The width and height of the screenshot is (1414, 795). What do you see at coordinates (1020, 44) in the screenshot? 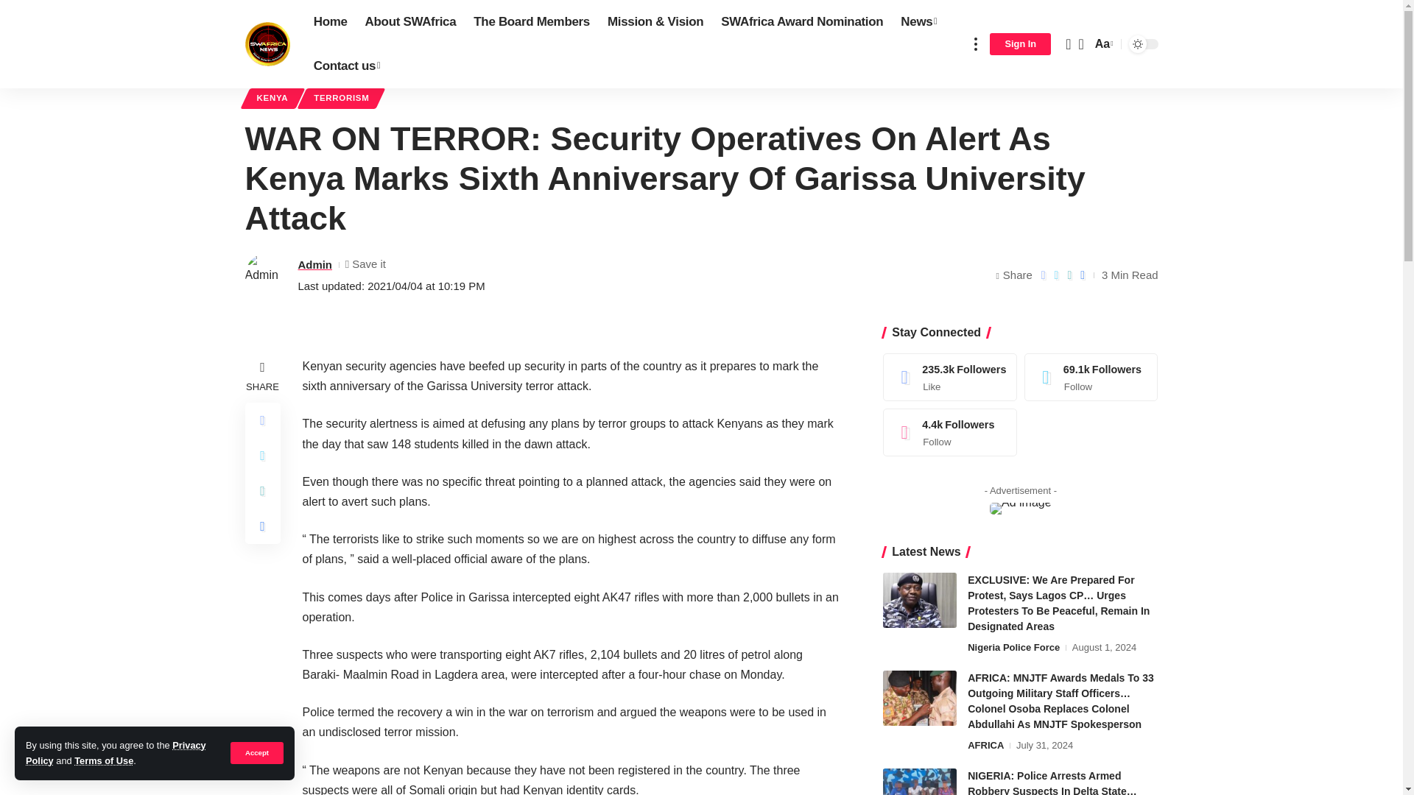
I see `Sign In` at bounding box center [1020, 44].